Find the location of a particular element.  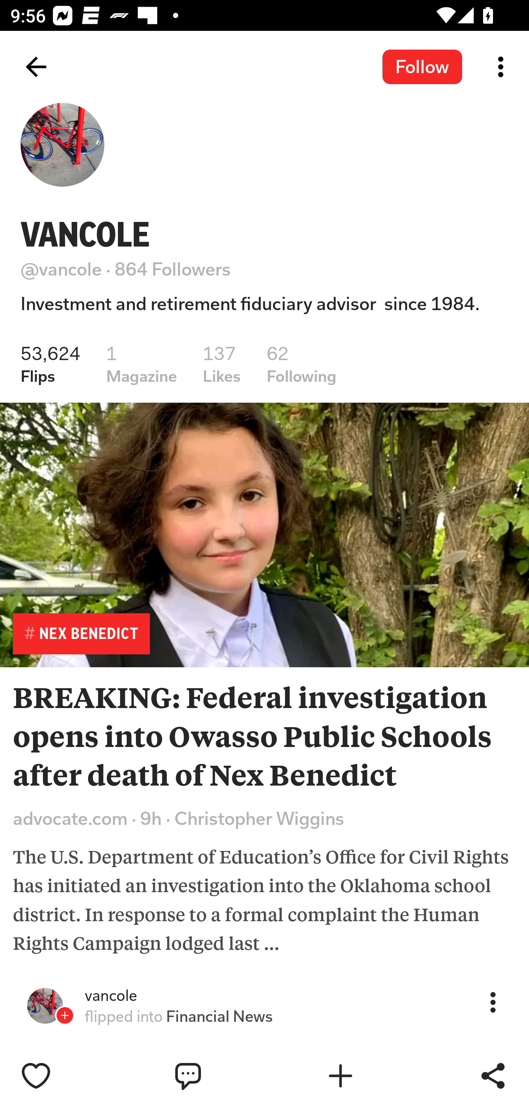

More options is located at coordinates (503, 67).